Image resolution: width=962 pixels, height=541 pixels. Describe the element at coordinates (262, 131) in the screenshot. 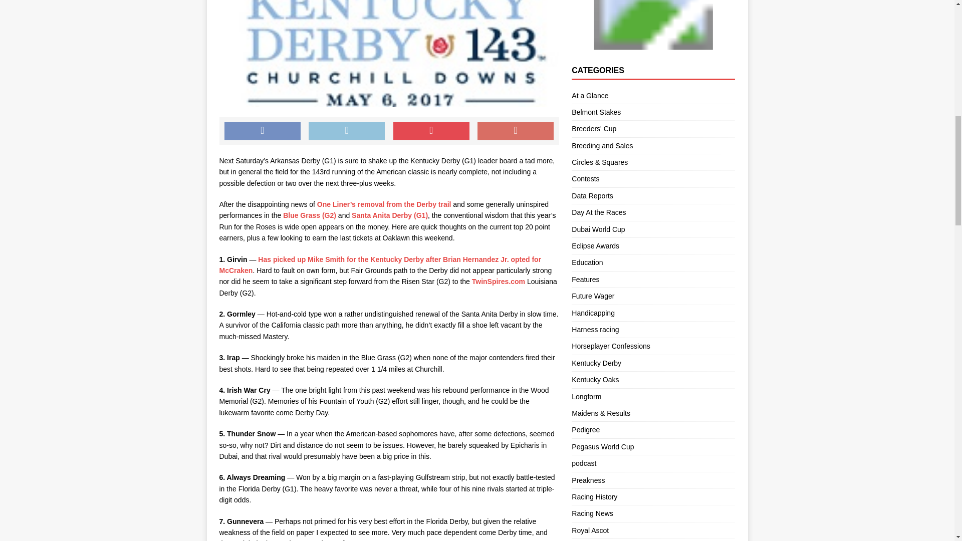

I see `Share on Facebook` at that location.